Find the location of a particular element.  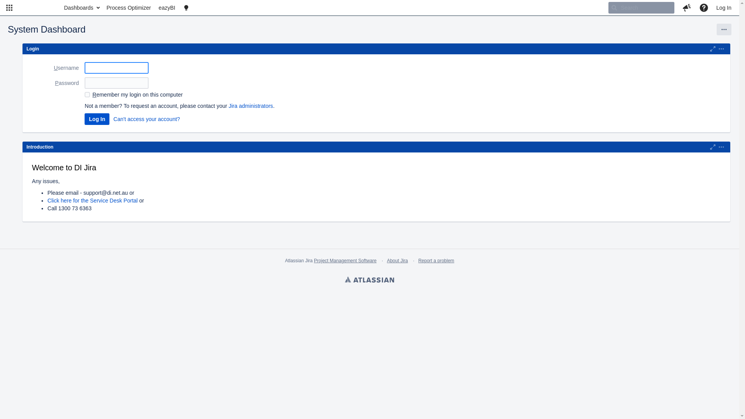

About Jira is located at coordinates (397, 261).